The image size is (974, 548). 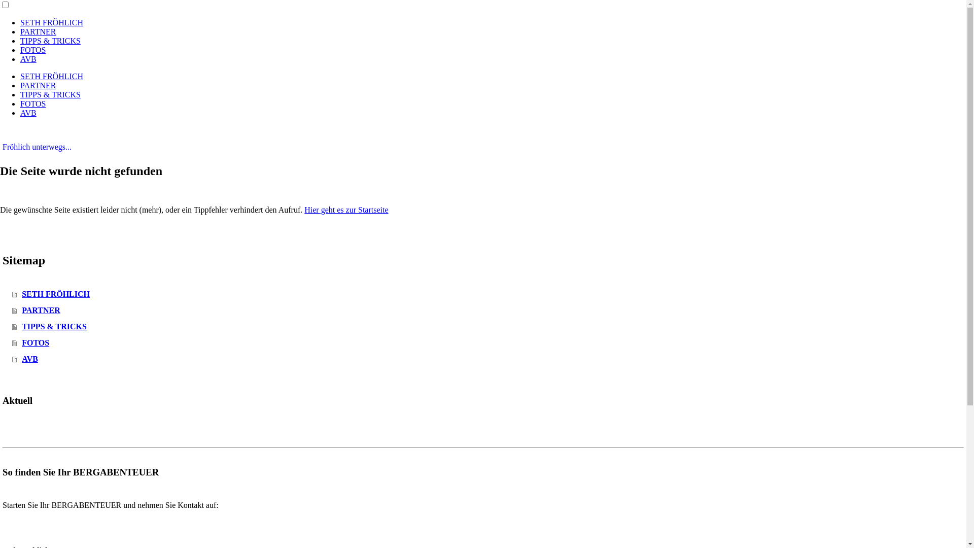 What do you see at coordinates (51, 94) in the screenshot?
I see `TIPPS & TRICKS` at bounding box center [51, 94].